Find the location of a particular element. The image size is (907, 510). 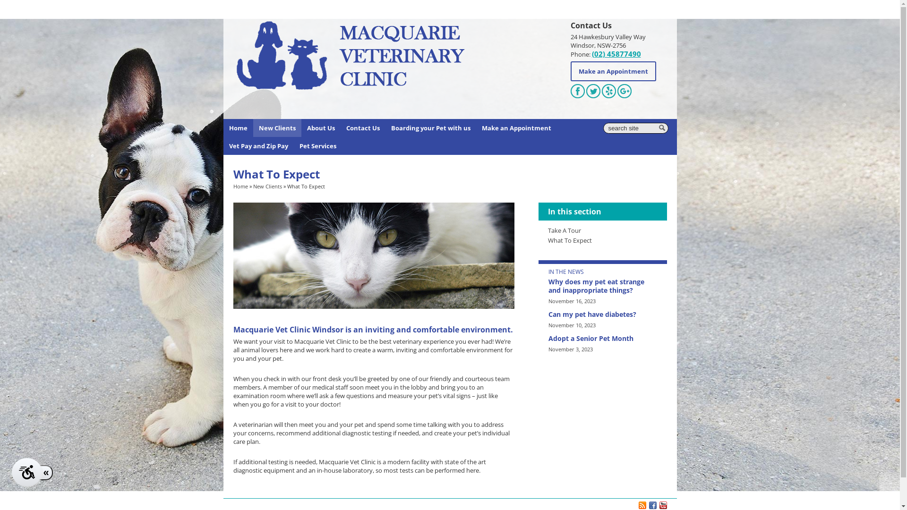

New Clients is located at coordinates (277, 128).